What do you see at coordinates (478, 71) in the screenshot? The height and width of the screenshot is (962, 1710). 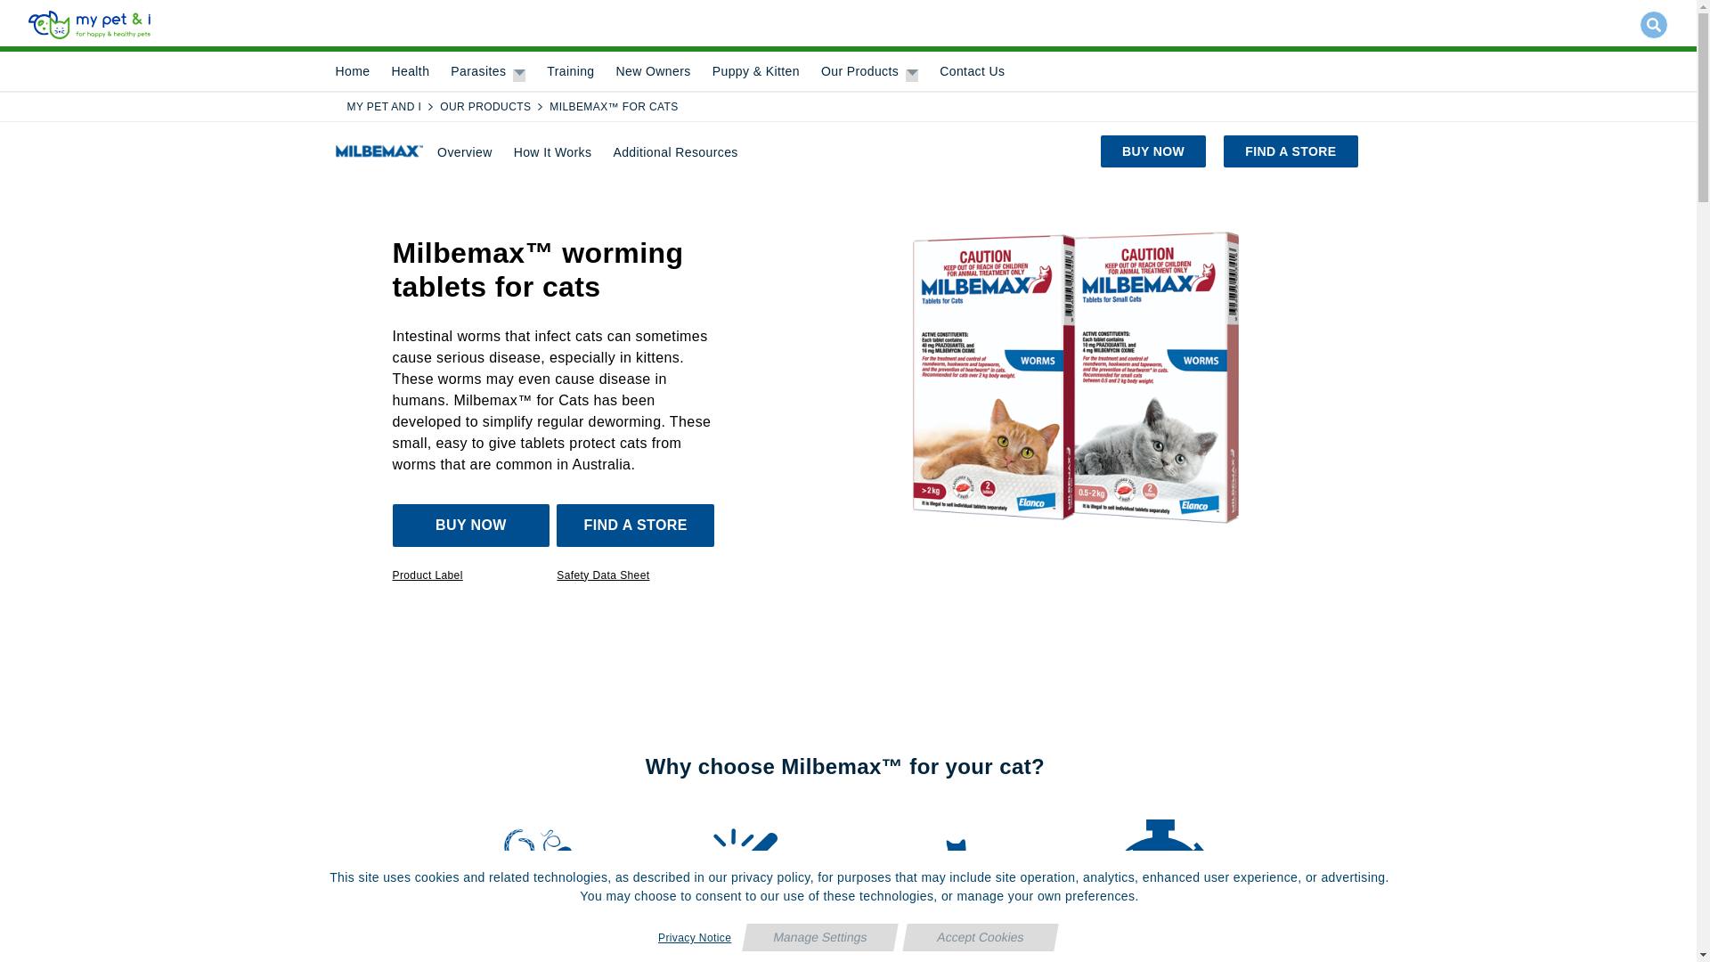 I see `Parasites` at bounding box center [478, 71].